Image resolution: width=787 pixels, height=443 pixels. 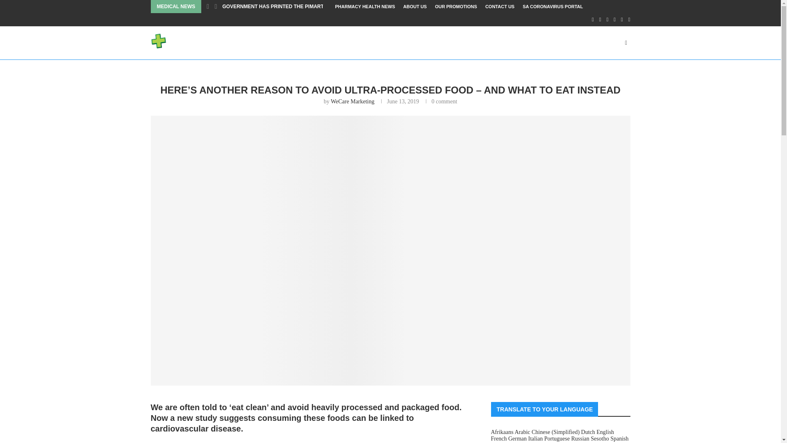 What do you see at coordinates (365, 7) in the screenshot?
I see `PHARMACY HEALTH NEWS` at bounding box center [365, 7].